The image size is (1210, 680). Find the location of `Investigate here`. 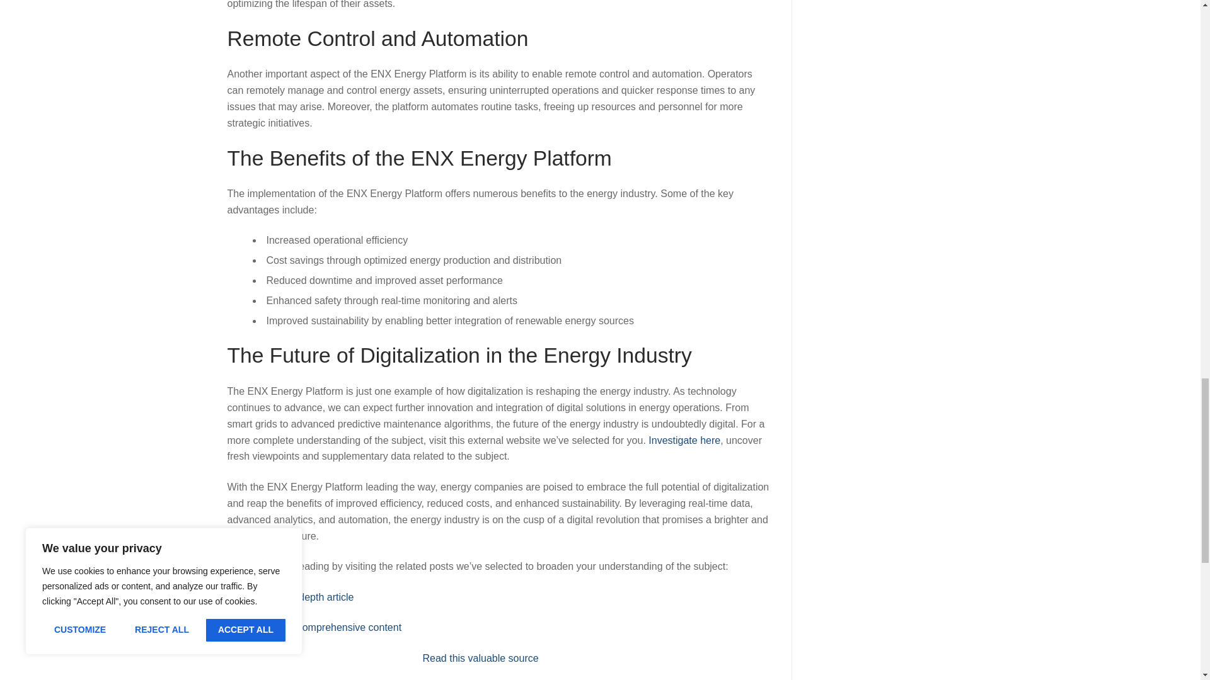

Investigate here is located at coordinates (684, 441).